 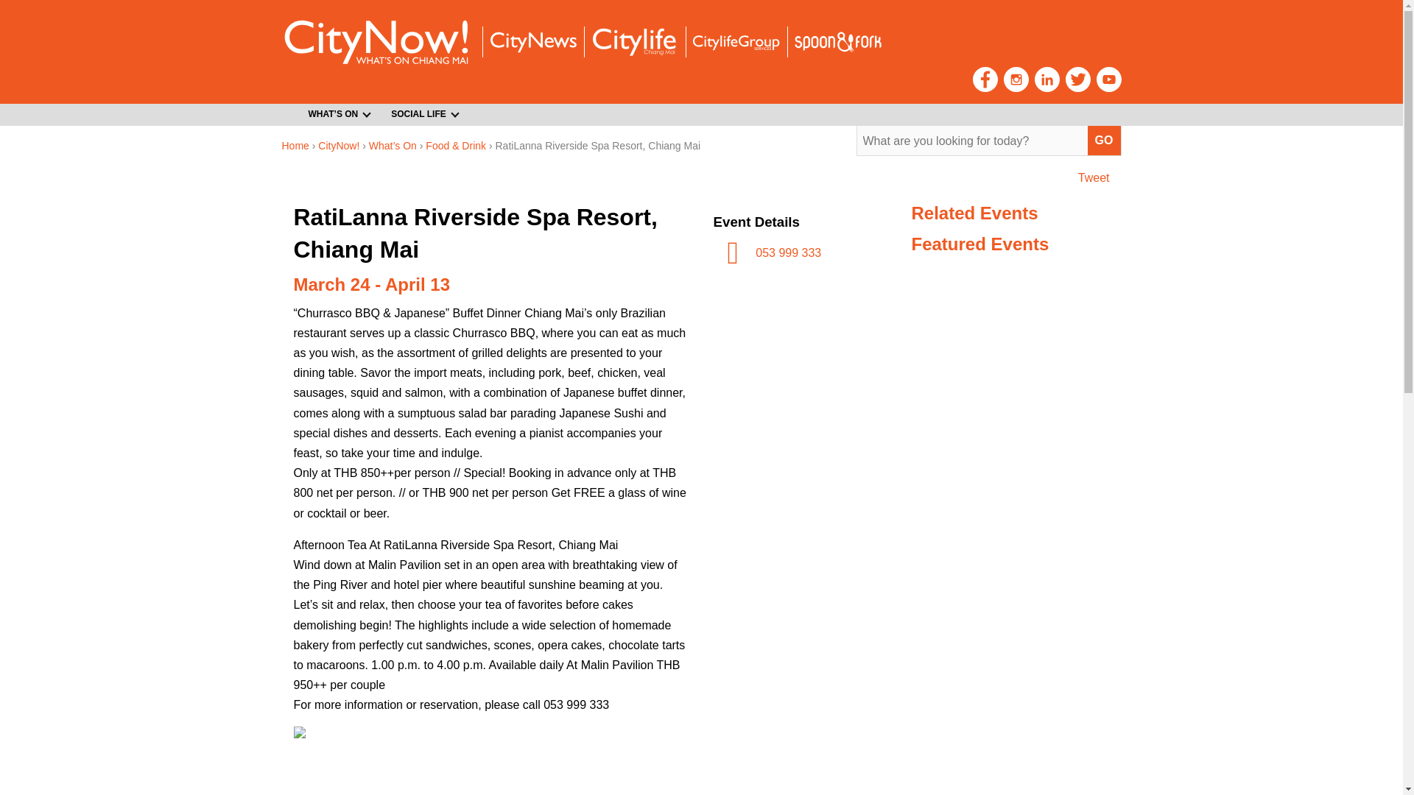 What do you see at coordinates (532, 43) in the screenshot?
I see `CityNews` at bounding box center [532, 43].